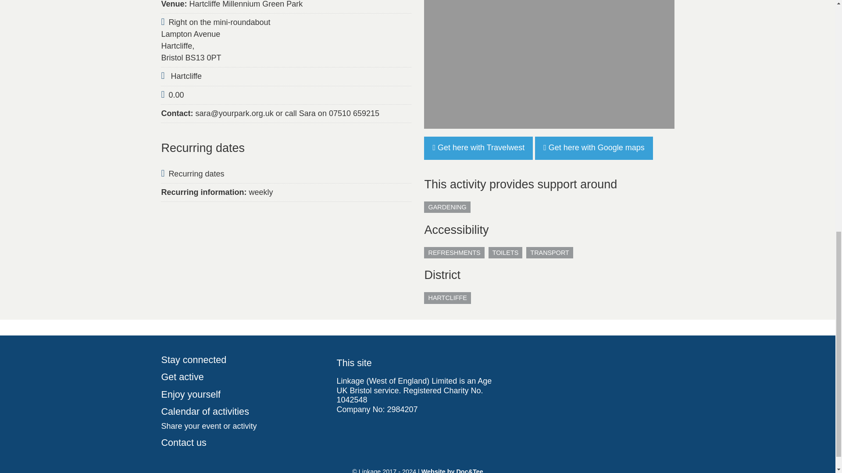 The width and height of the screenshot is (842, 473). What do you see at coordinates (594, 148) in the screenshot?
I see `Get here with Google maps` at bounding box center [594, 148].